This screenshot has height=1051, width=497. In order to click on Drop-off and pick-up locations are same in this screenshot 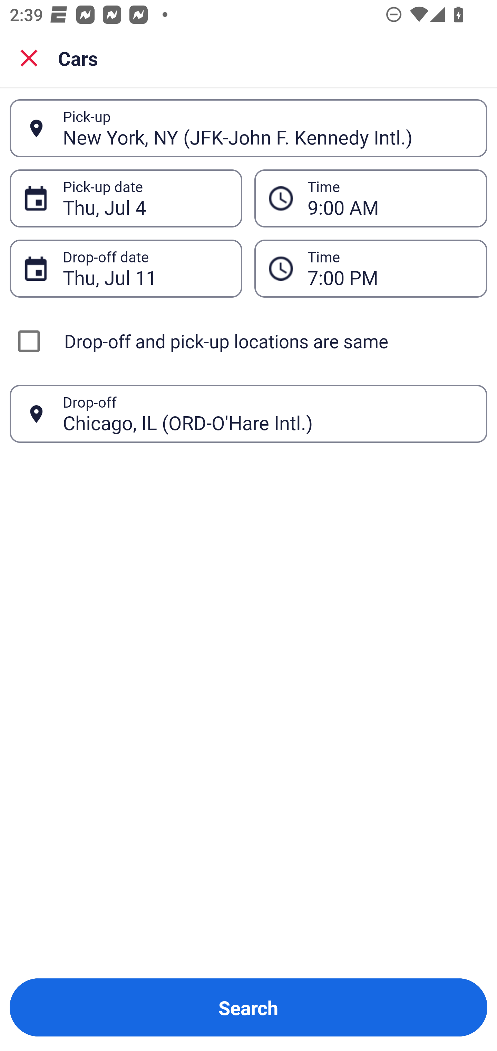, I will do `click(248, 341)`.